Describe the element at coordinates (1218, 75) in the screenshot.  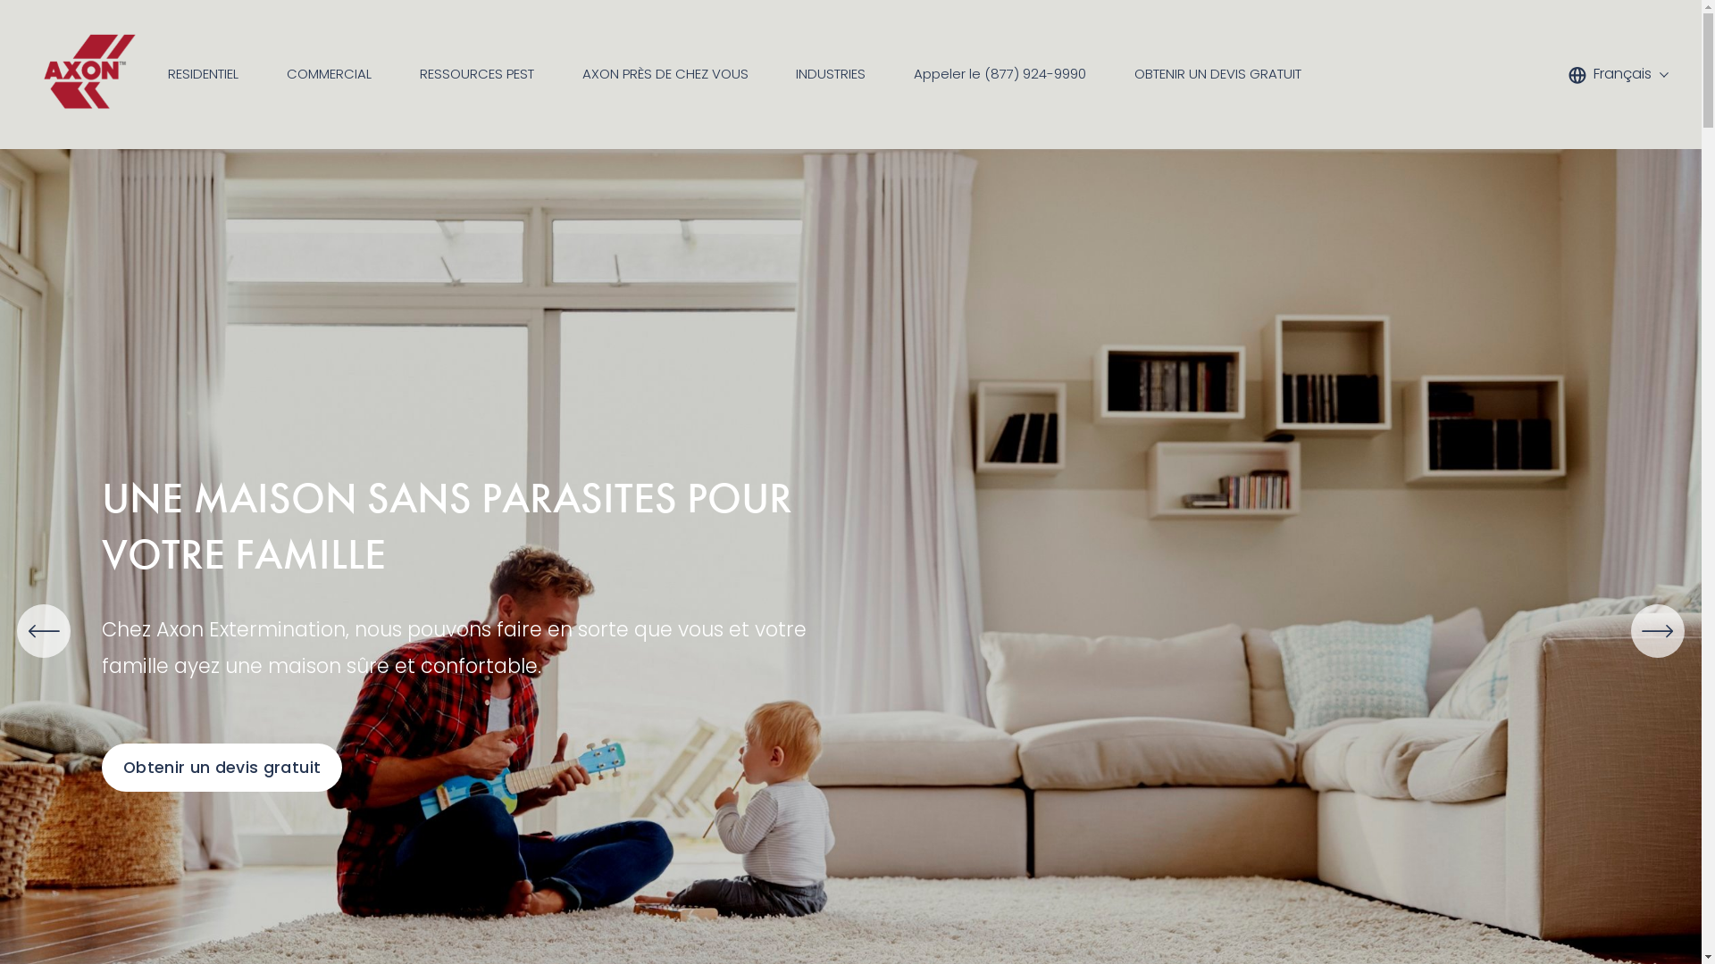
I see `OBTENIR UN DEVIS GRATUIT` at that location.